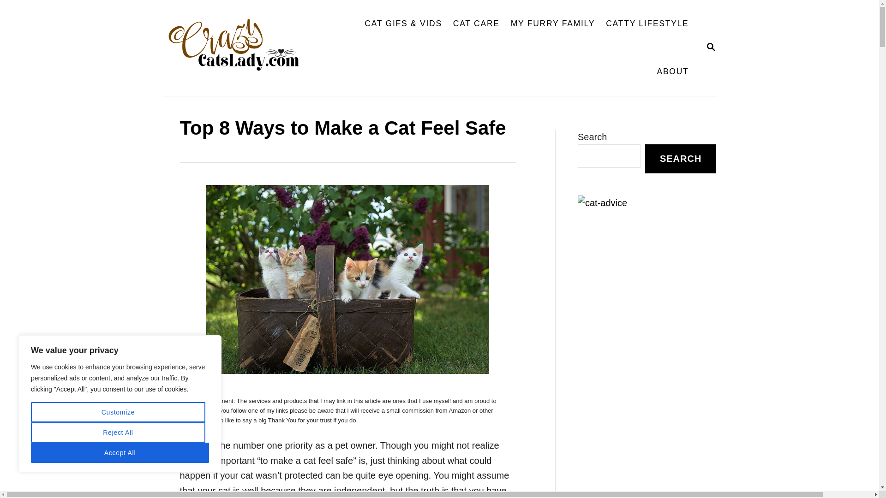  What do you see at coordinates (672, 72) in the screenshot?
I see `Reject All` at bounding box center [672, 72].